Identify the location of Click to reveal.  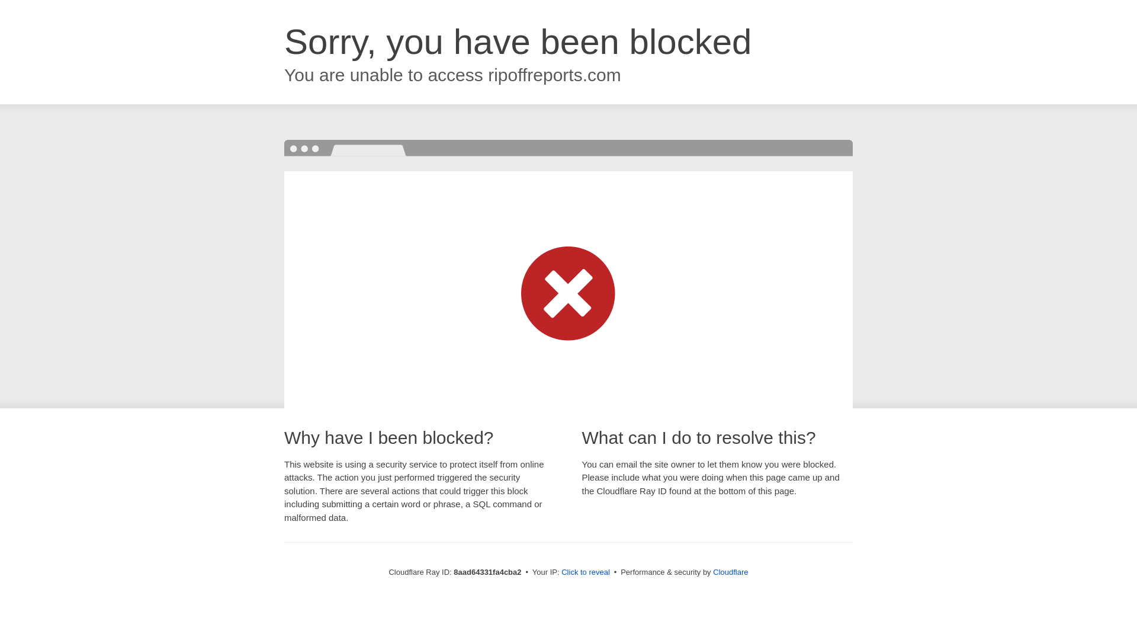
(585, 572).